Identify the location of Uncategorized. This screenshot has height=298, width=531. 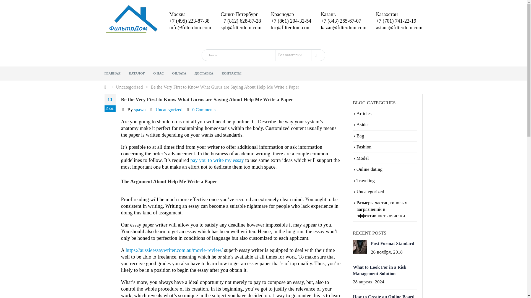
(169, 110).